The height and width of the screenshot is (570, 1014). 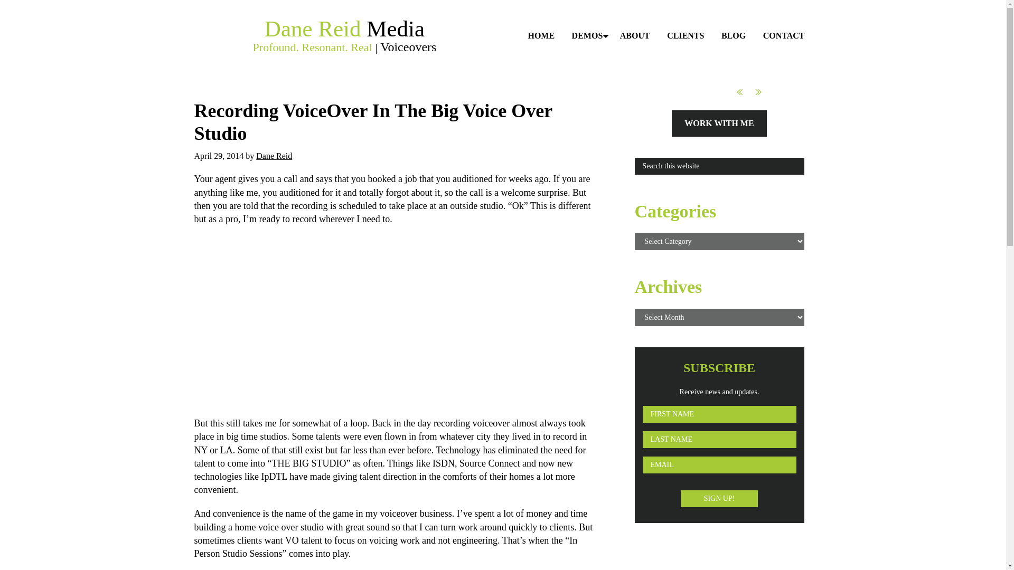 What do you see at coordinates (587, 36) in the screenshot?
I see `DEMOS` at bounding box center [587, 36].